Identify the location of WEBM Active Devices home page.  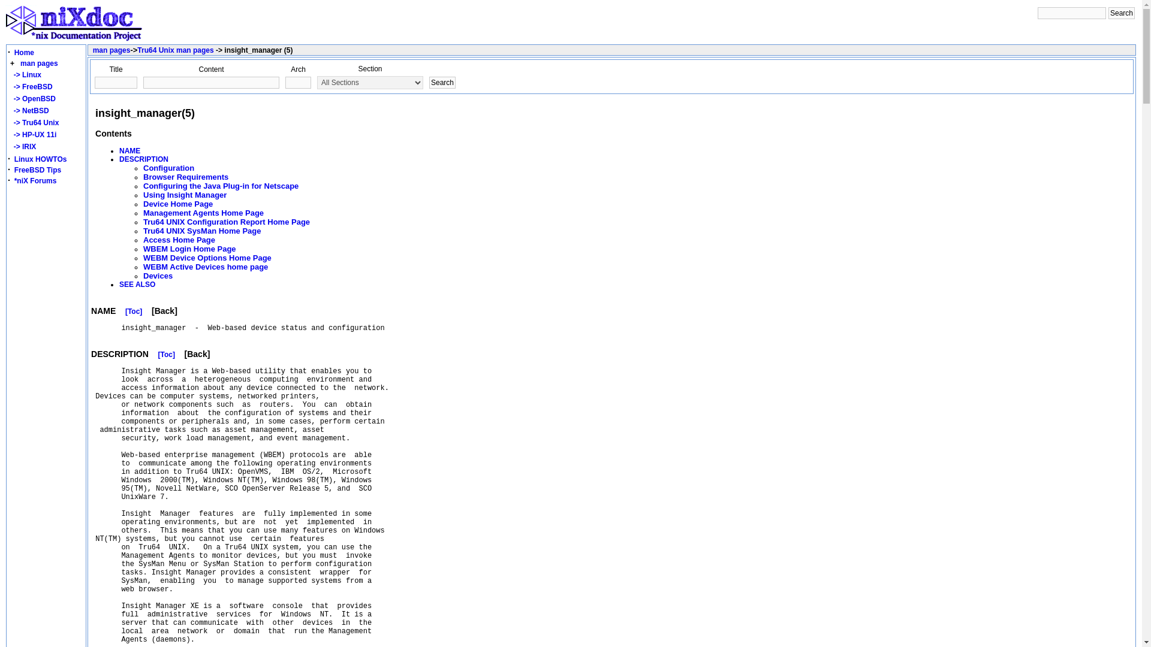
(205, 267).